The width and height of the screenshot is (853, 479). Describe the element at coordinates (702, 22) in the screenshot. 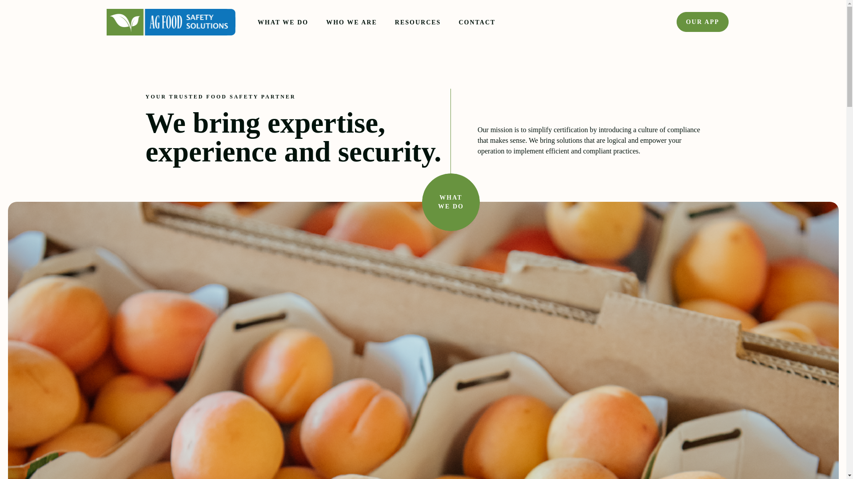

I see `OUR APP` at that location.